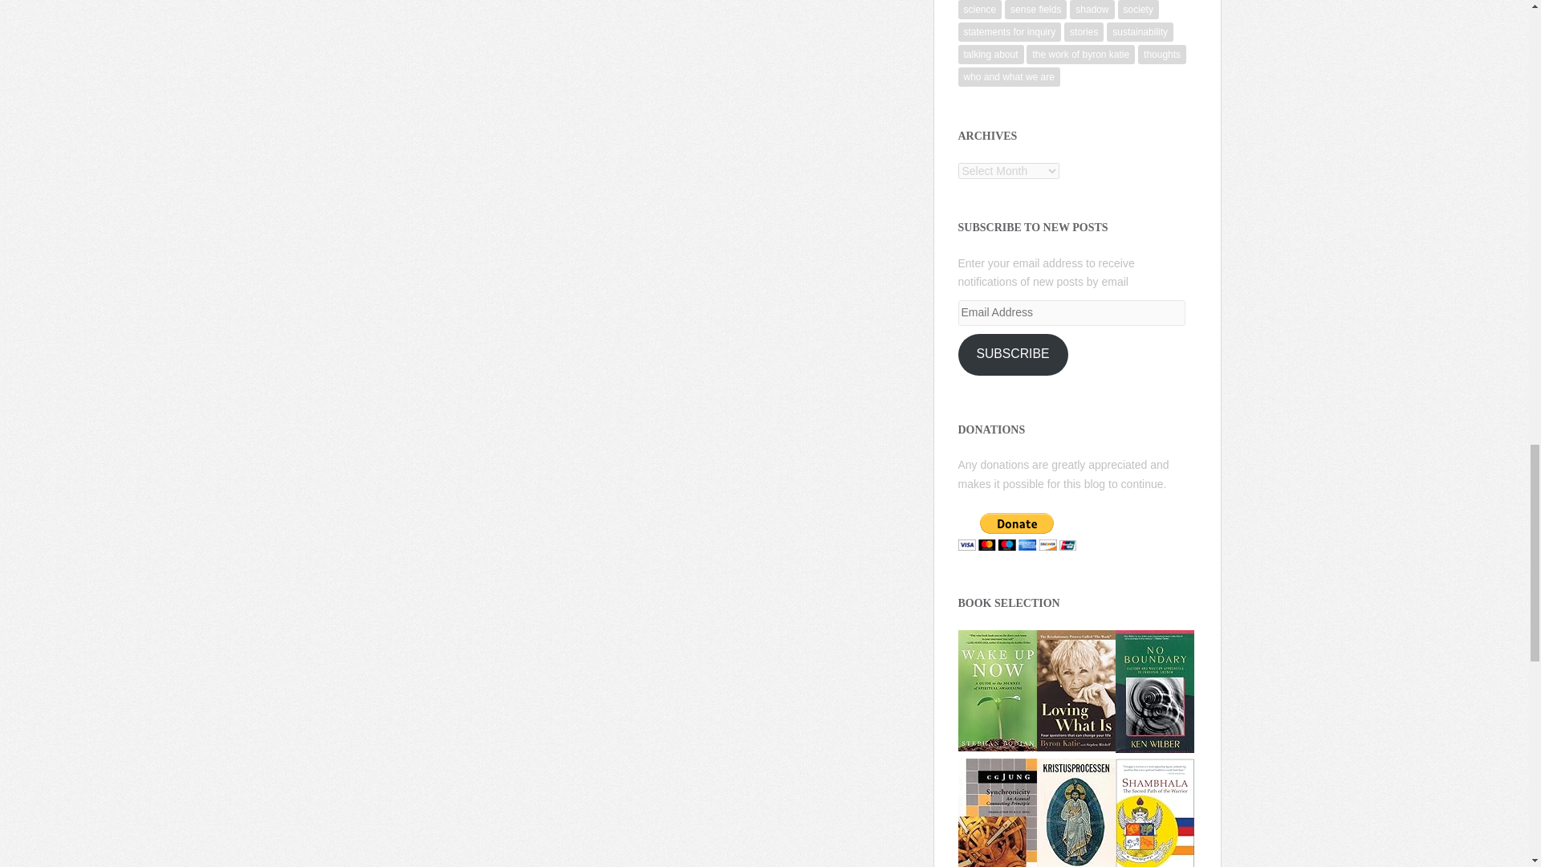 The width and height of the screenshot is (1541, 867). What do you see at coordinates (1076, 690) in the screenshot?
I see `Loving What Is: Four Questions That Can Change Your Life` at bounding box center [1076, 690].